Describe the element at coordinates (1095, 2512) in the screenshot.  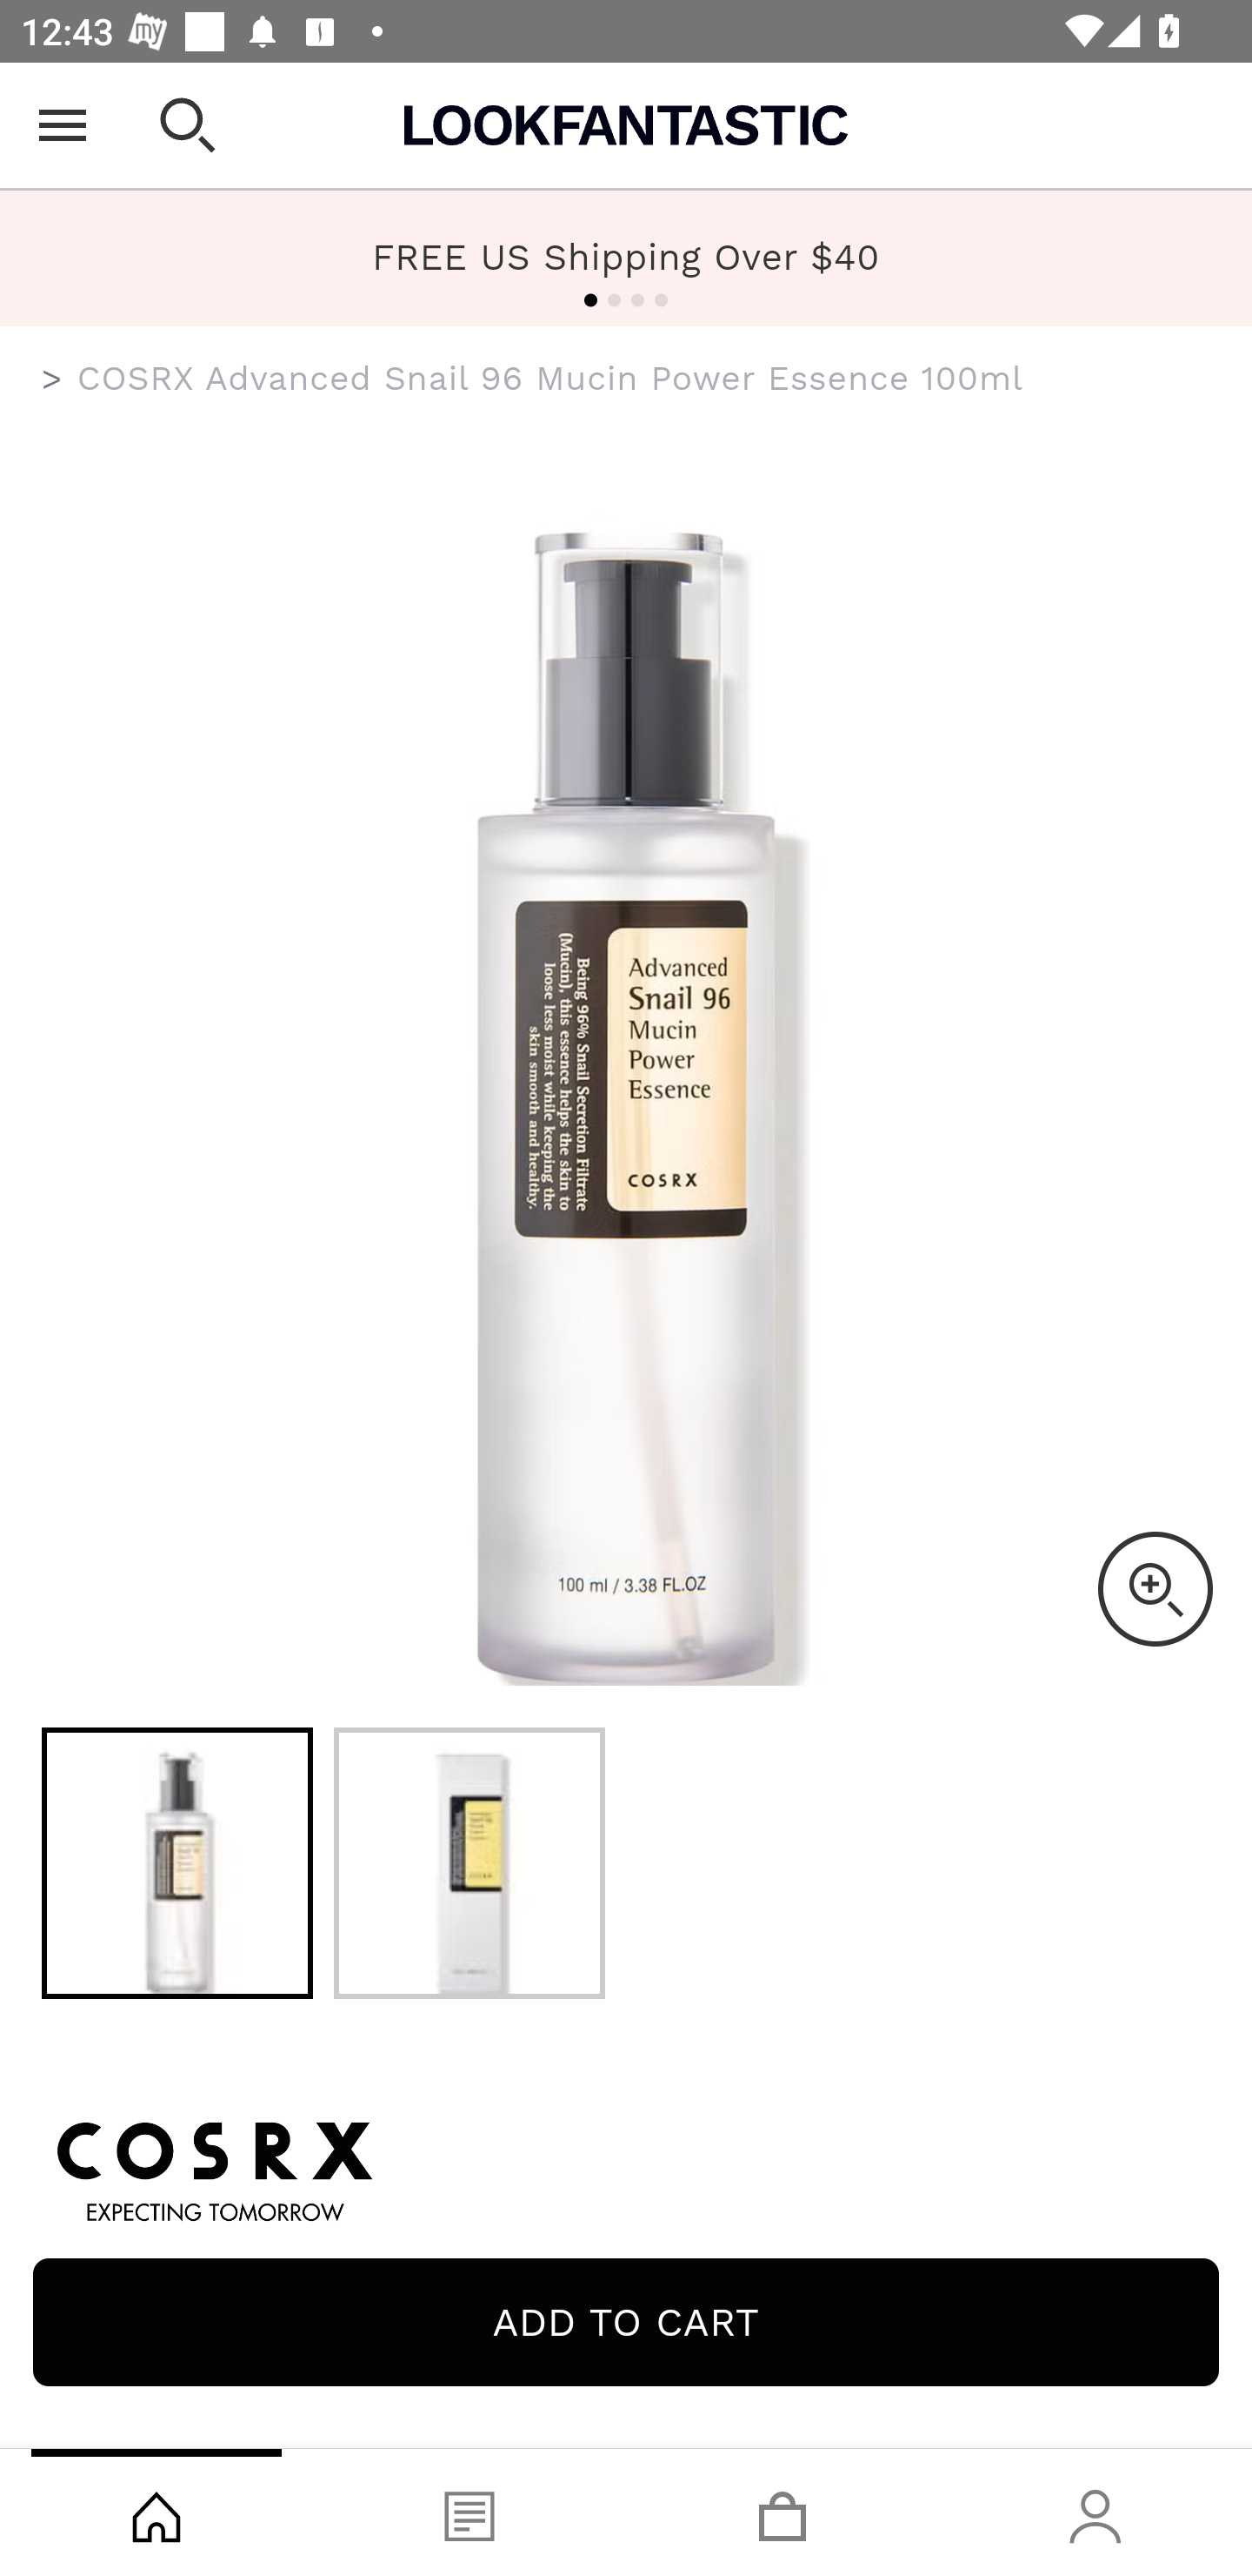
I see `Account, tab, 4 of 4` at that location.